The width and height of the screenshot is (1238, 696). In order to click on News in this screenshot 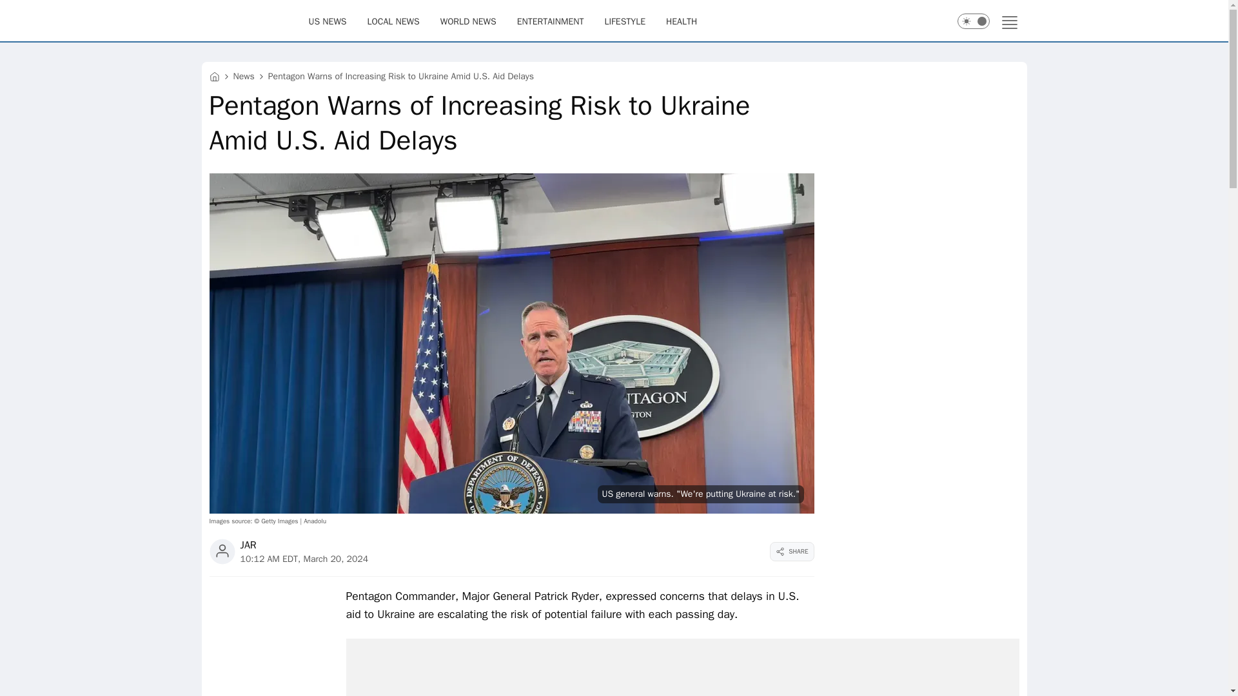, I will do `click(244, 76)`.